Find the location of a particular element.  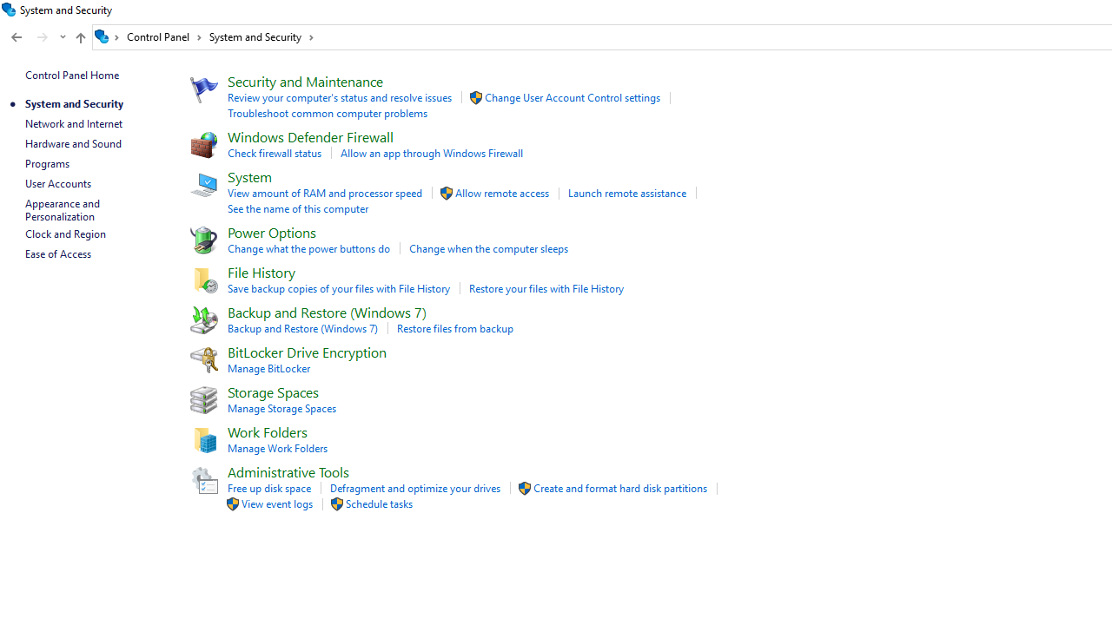

See the name of this computer is located at coordinates (297, 208).